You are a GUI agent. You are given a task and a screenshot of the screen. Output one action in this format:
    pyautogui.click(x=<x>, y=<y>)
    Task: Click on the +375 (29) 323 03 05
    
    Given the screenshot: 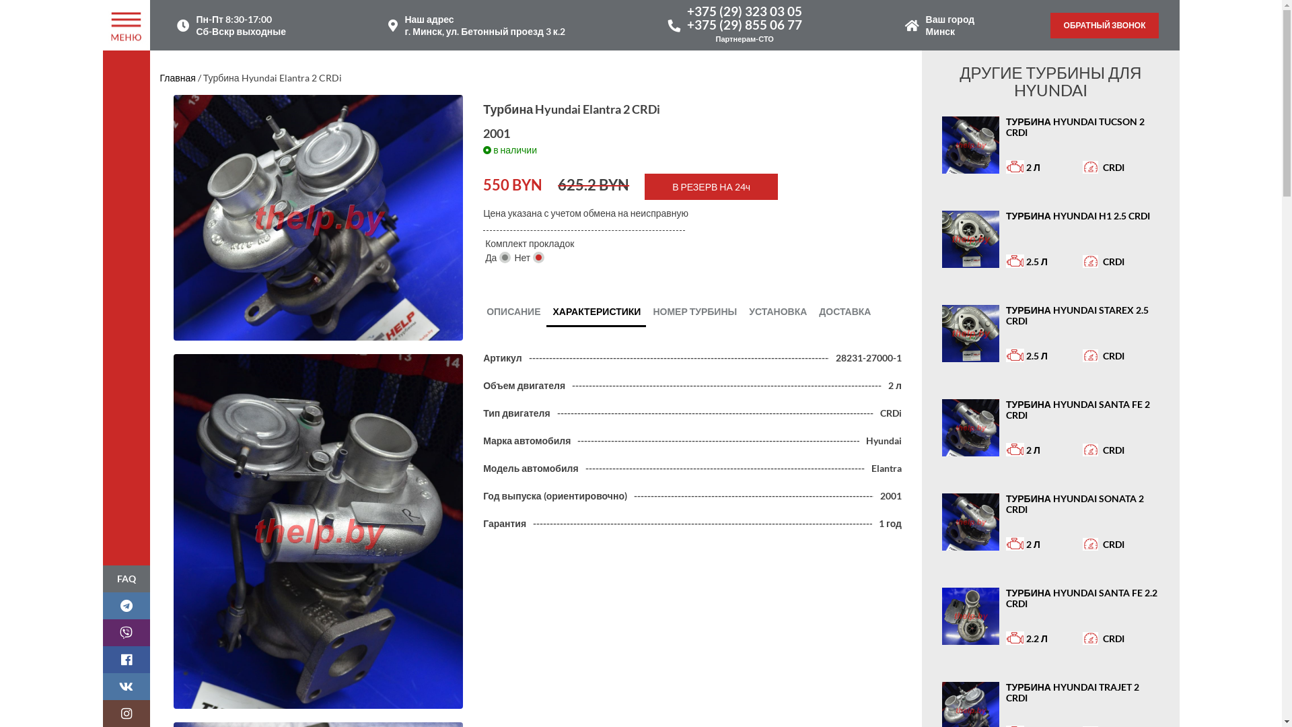 What is the action you would take?
    pyautogui.click(x=744, y=11)
    